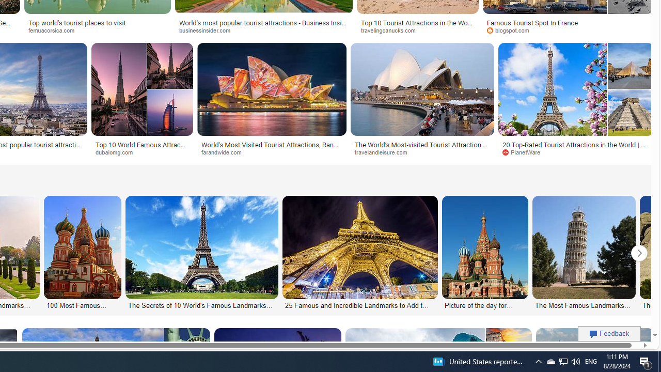 The width and height of the screenshot is (661, 372). I want to click on World's most popular tourist attractions - Business Insider, so click(264, 26).